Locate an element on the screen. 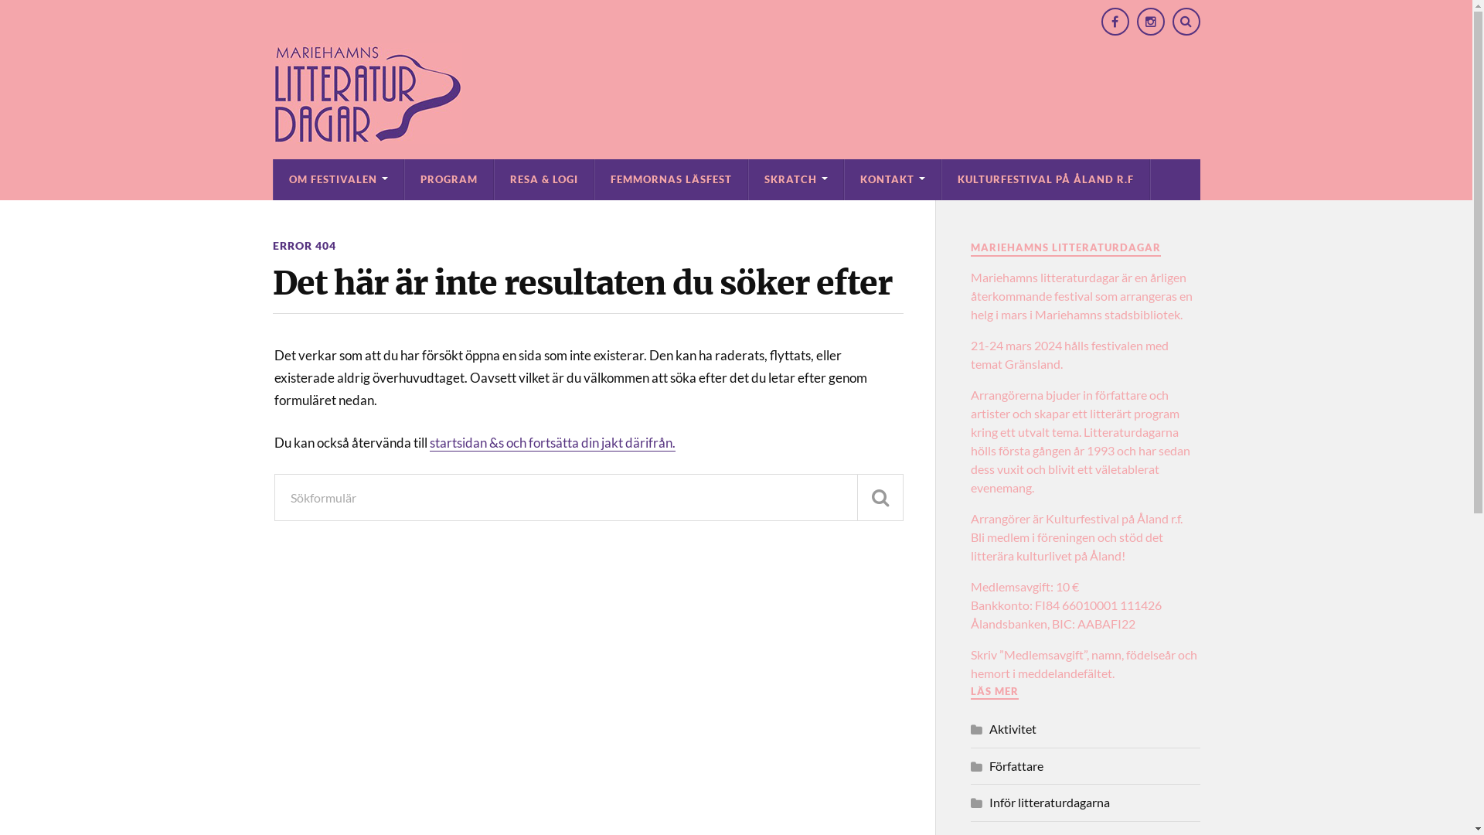  KONTAKT is located at coordinates (892, 179).